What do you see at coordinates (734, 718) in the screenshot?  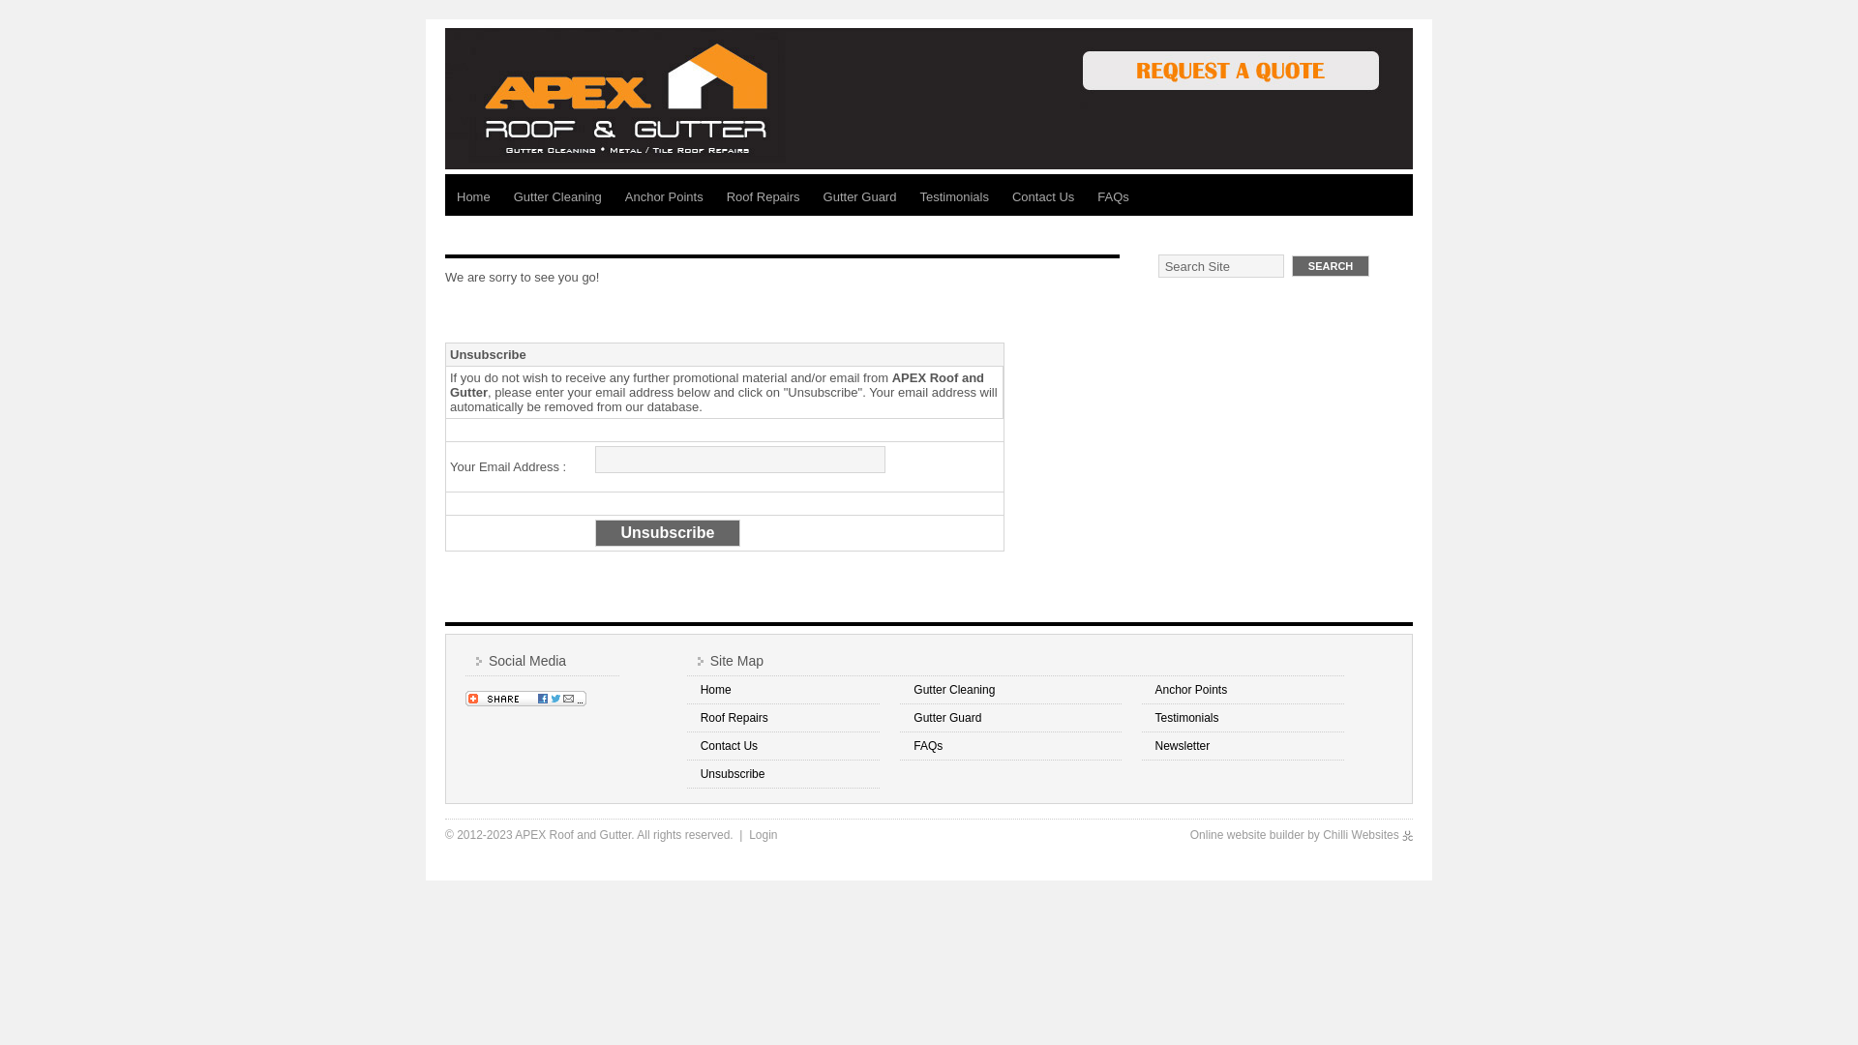 I see `Roof Repairs` at bounding box center [734, 718].